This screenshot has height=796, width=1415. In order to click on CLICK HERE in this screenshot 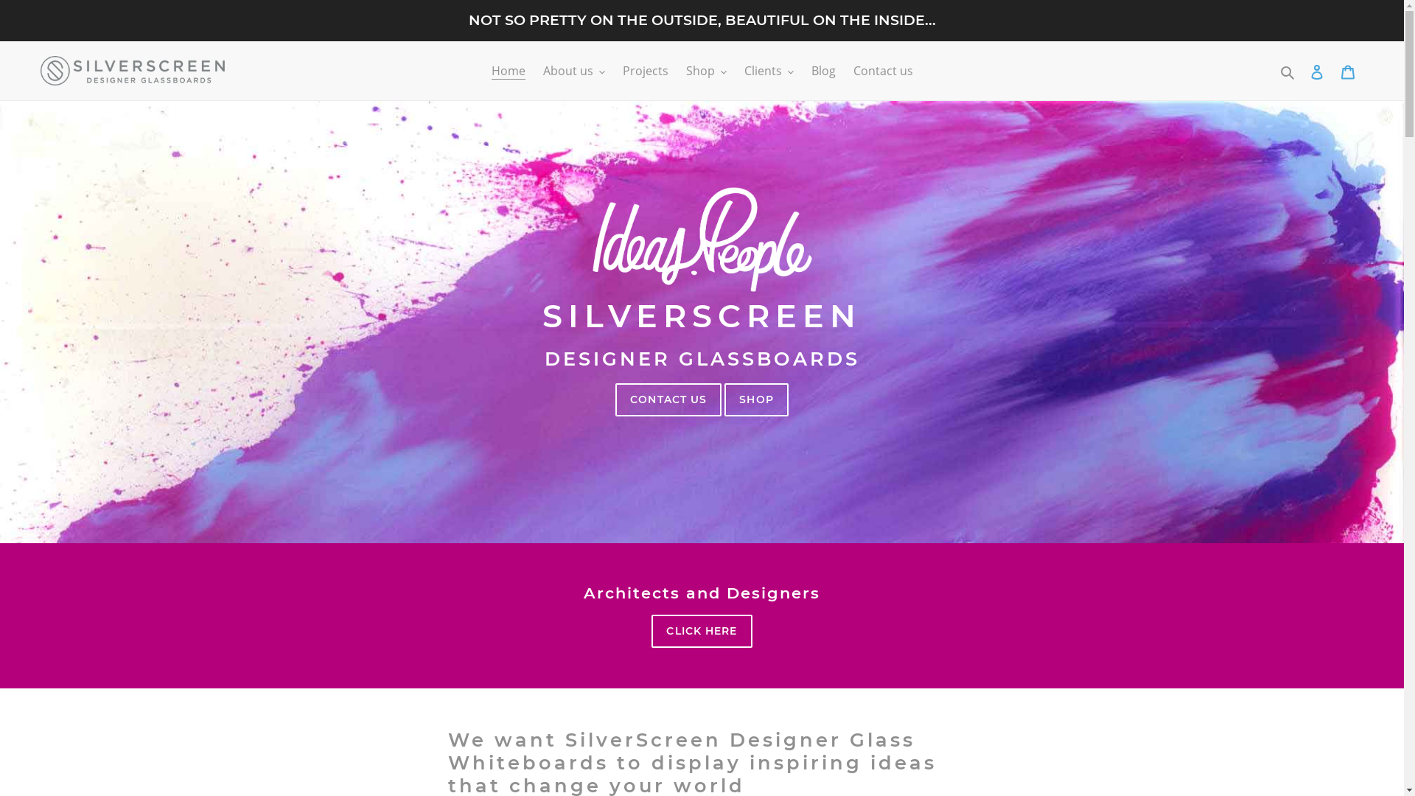, I will do `click(702, 631)`.